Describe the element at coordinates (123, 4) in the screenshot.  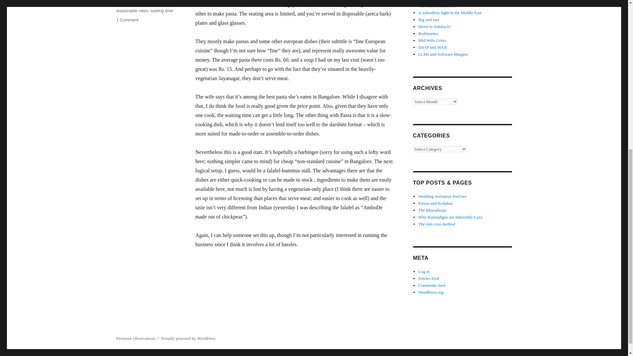
I see `subtitle` at that location.